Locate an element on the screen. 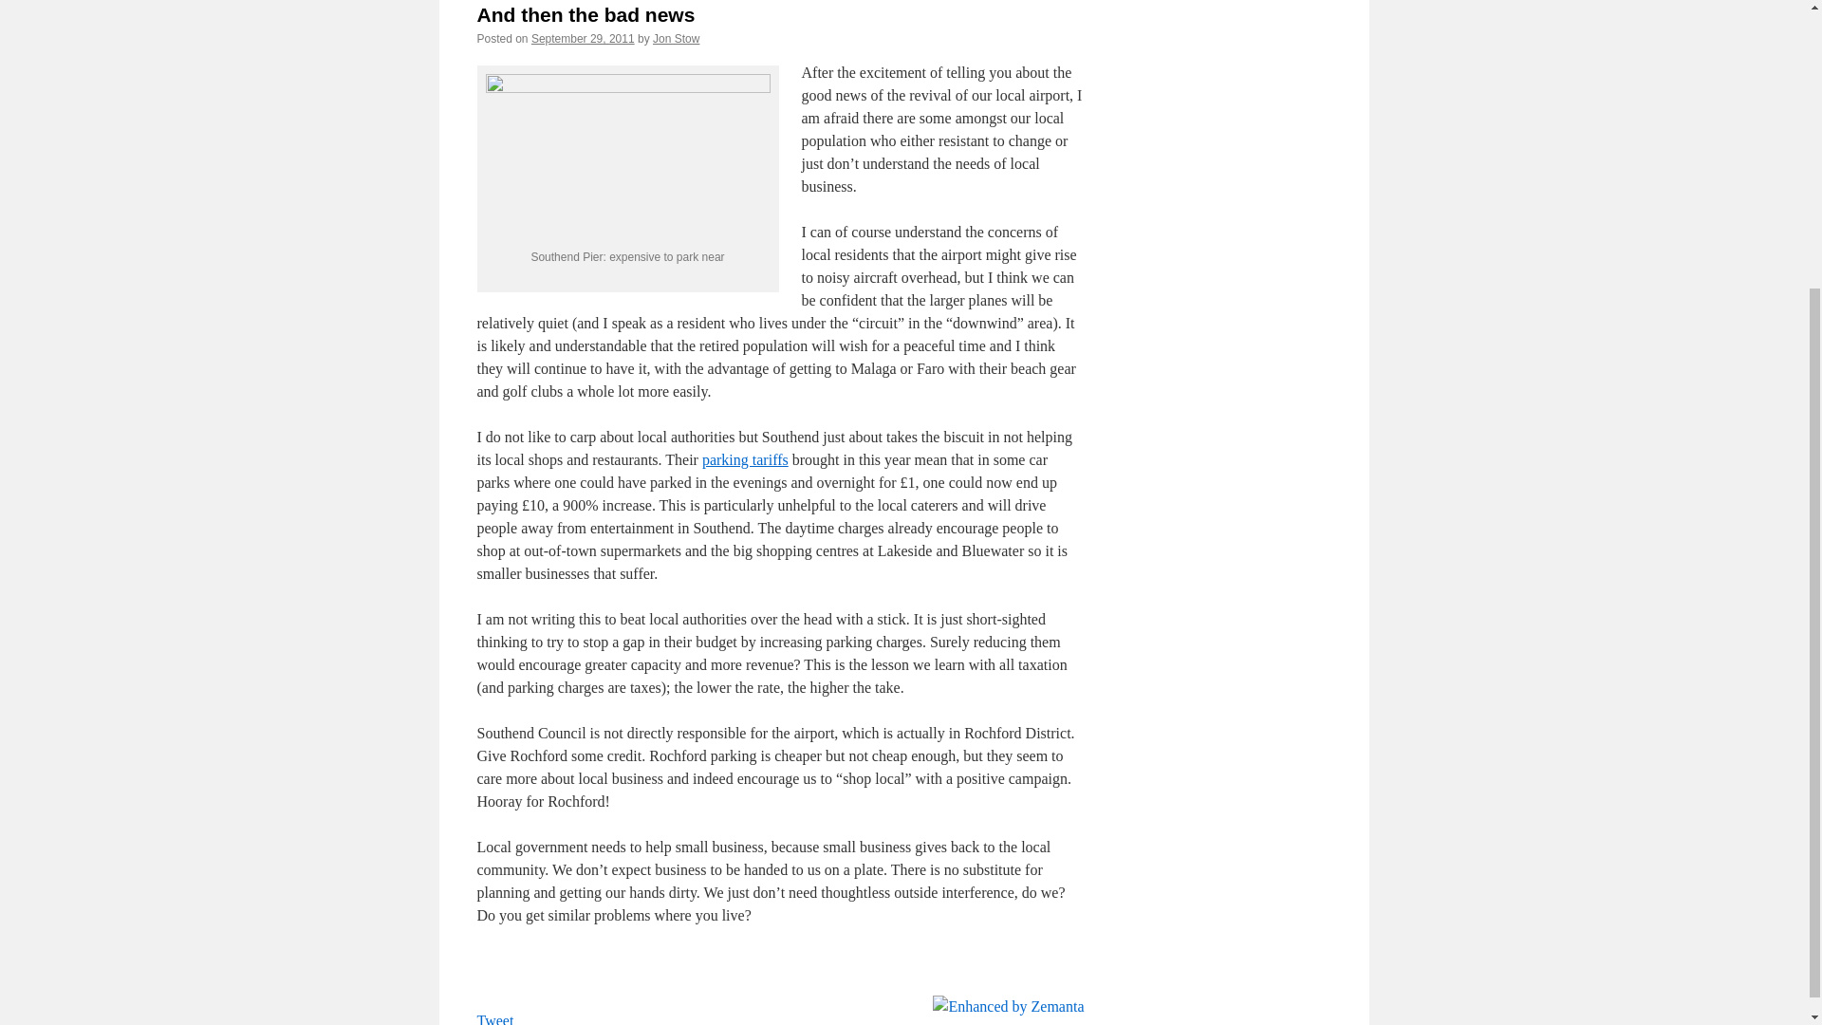  IMAG0008 is located at coordinates (628, 158).